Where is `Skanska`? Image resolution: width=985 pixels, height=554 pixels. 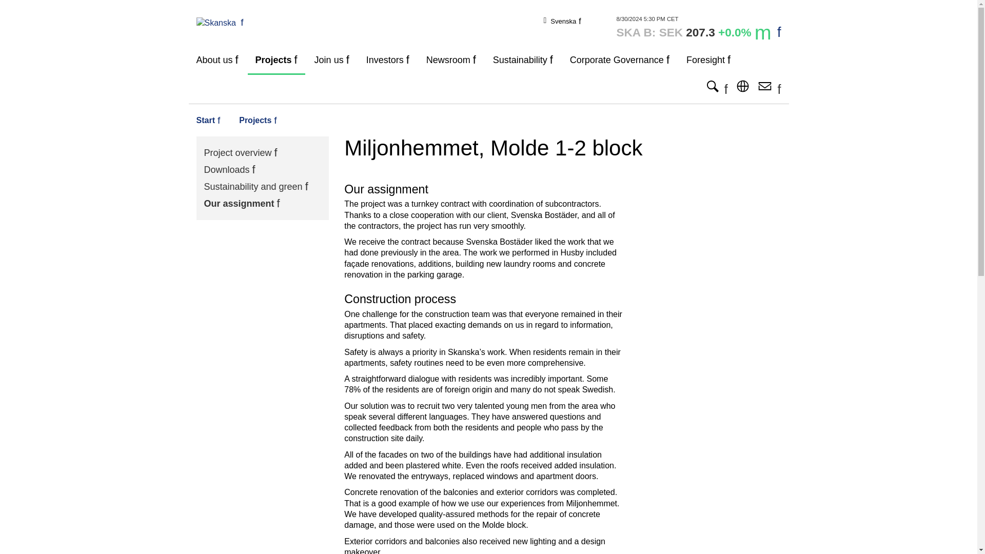 Skanska is located at coordinates (220, 22).